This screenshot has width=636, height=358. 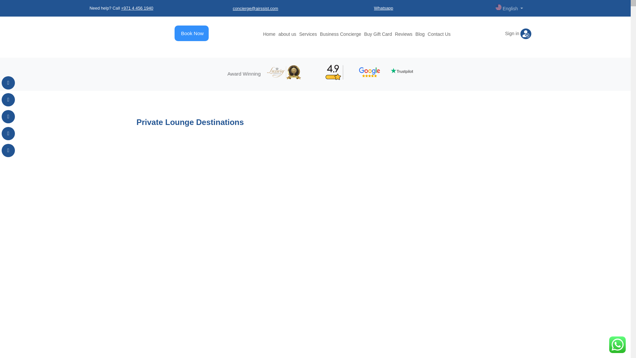 What do you see at coordinates (509, 8) in the screenshot?
I see `English` at bounding box center [509, 8].